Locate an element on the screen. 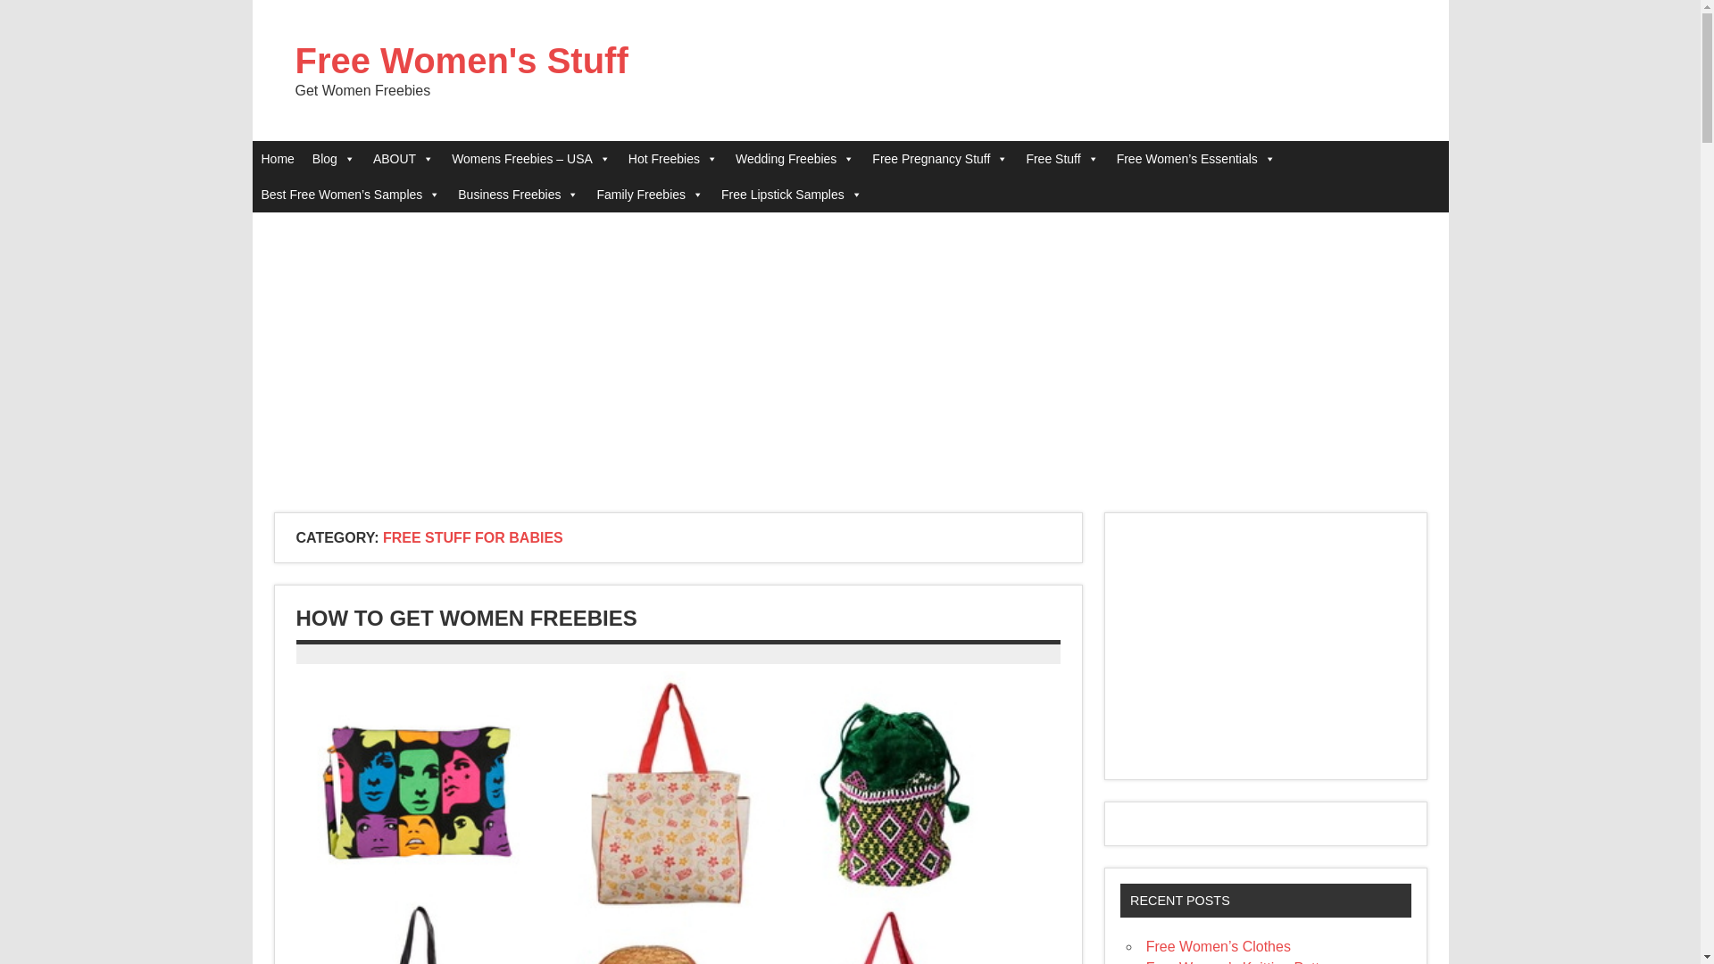 This screenshot has width=1714, height=964. ABOUT is located at coordinates (403, 158).